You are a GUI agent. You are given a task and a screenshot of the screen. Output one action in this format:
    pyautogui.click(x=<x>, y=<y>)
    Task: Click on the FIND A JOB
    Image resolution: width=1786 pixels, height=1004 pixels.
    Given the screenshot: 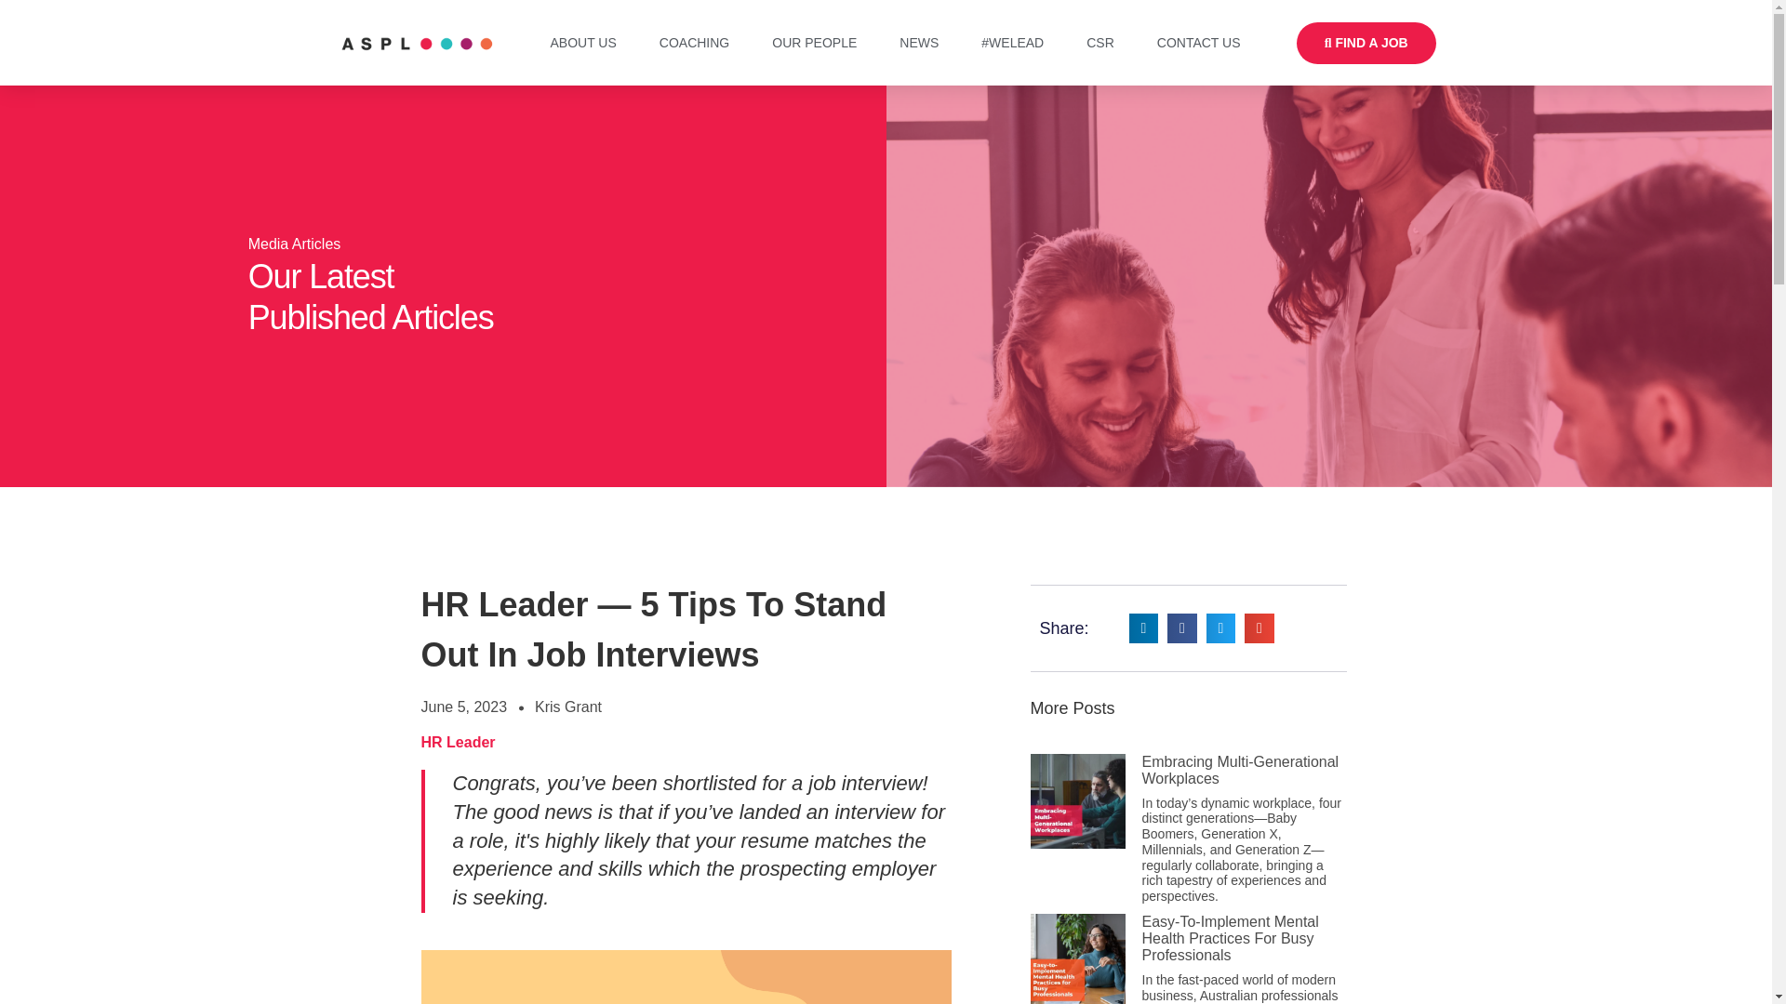 What is the action you would take?
    pyautogui.click(x=1366, y=43)
    